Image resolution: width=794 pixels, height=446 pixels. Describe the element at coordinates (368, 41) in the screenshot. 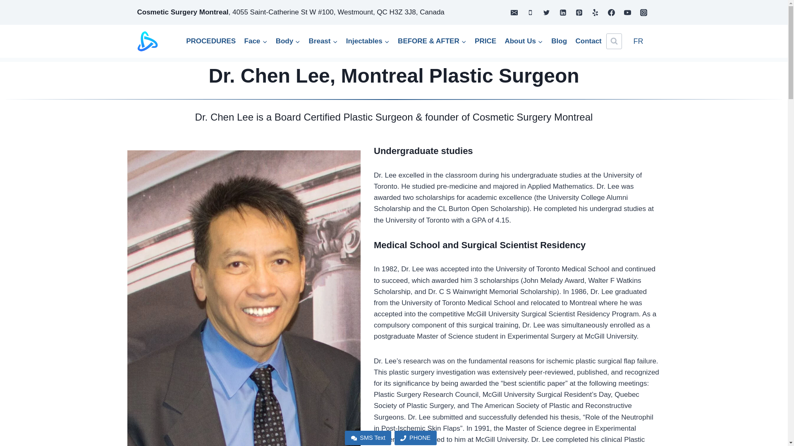

I see `Injectables` at that location.